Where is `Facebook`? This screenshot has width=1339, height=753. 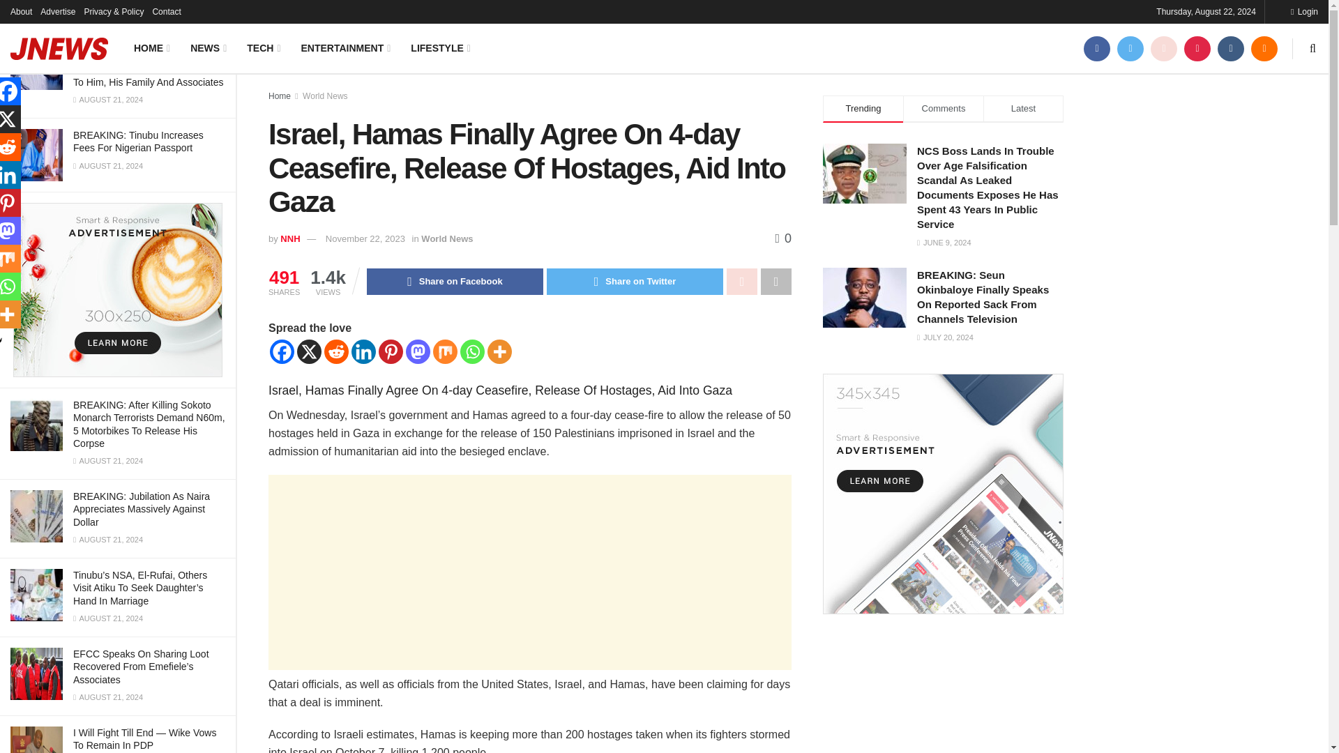 Facebook is located at coordinates (282, 351).